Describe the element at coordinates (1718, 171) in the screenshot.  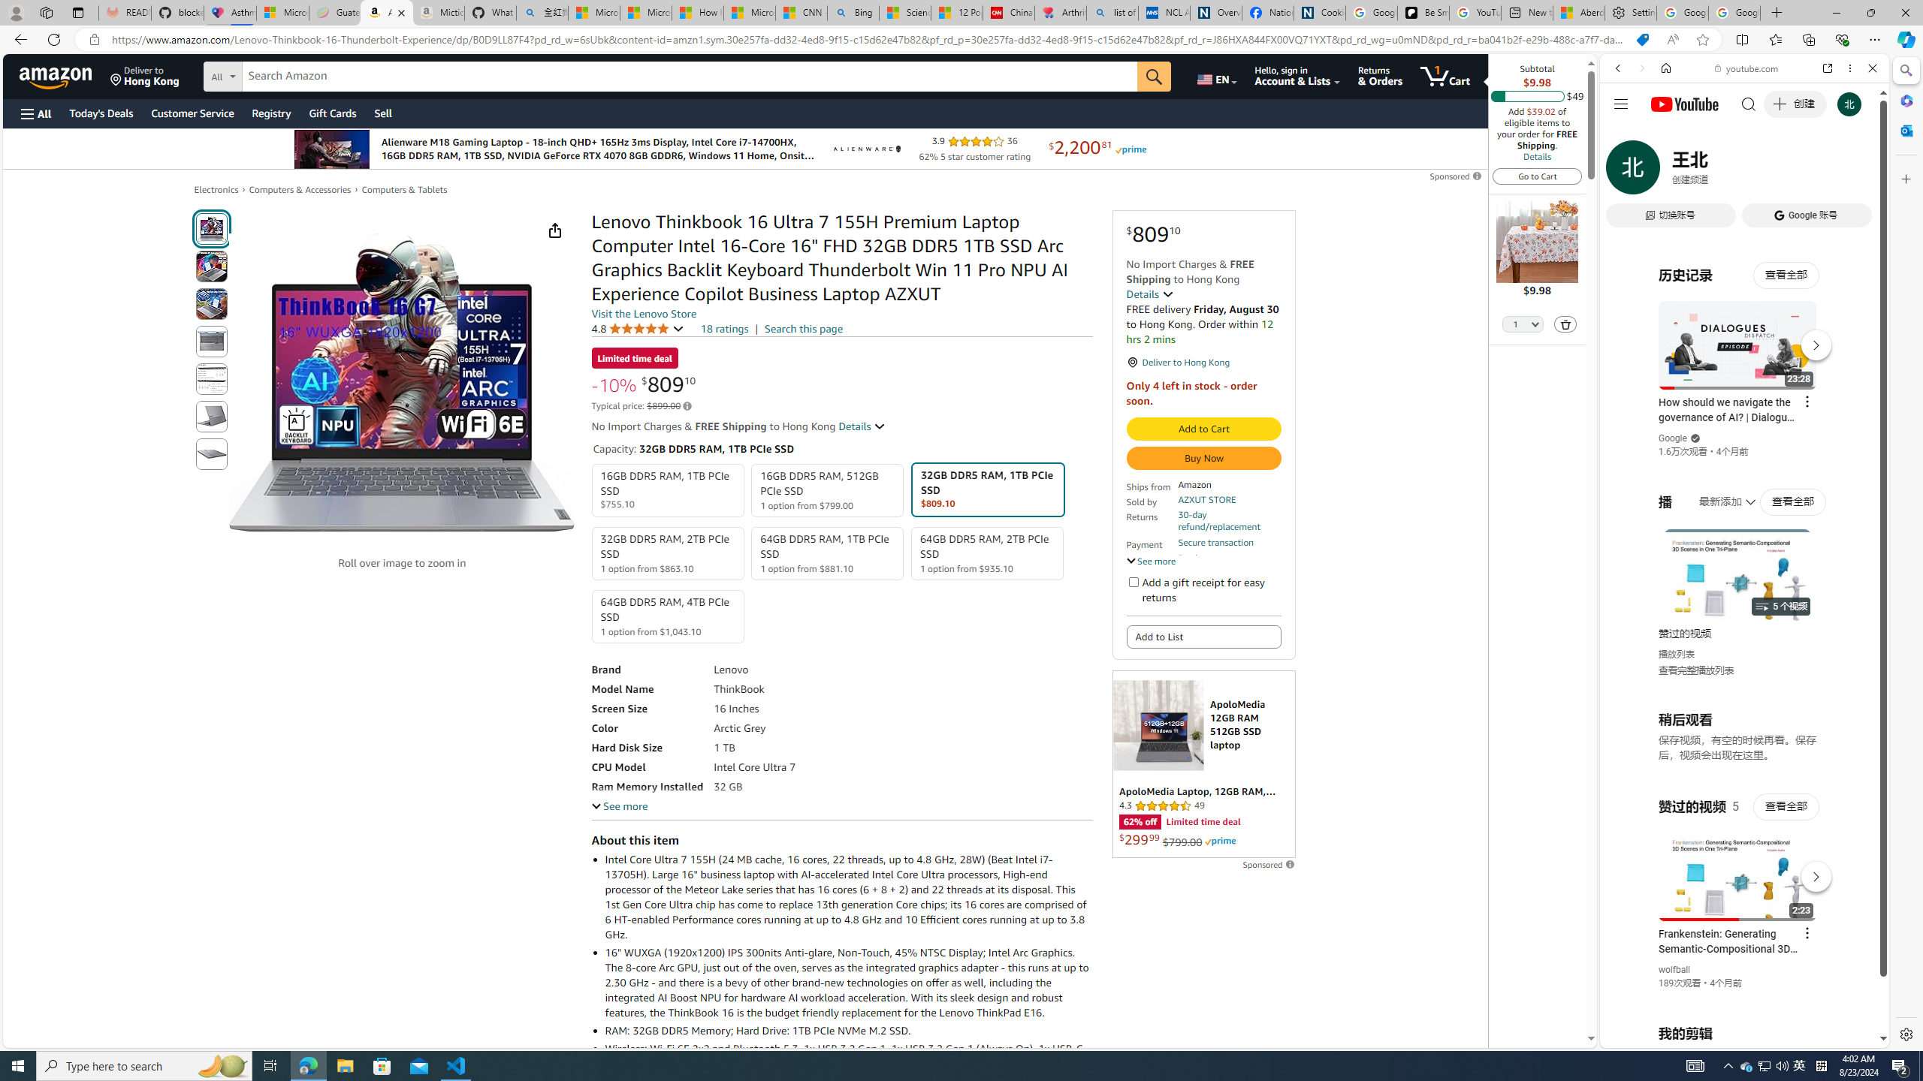
I see `Search Filter, VIDEOS` at that location.